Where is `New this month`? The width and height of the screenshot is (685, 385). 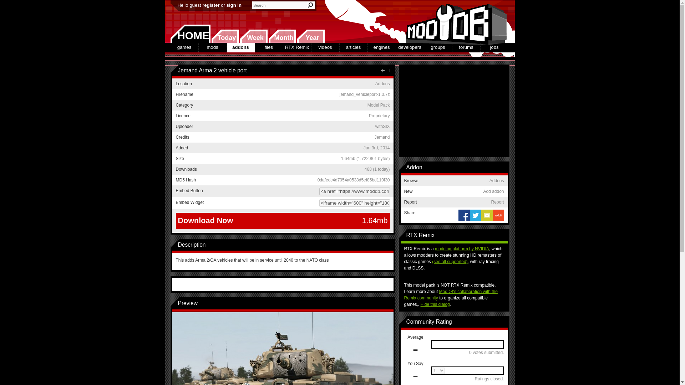 New this month is located at coordinates (282, 36).